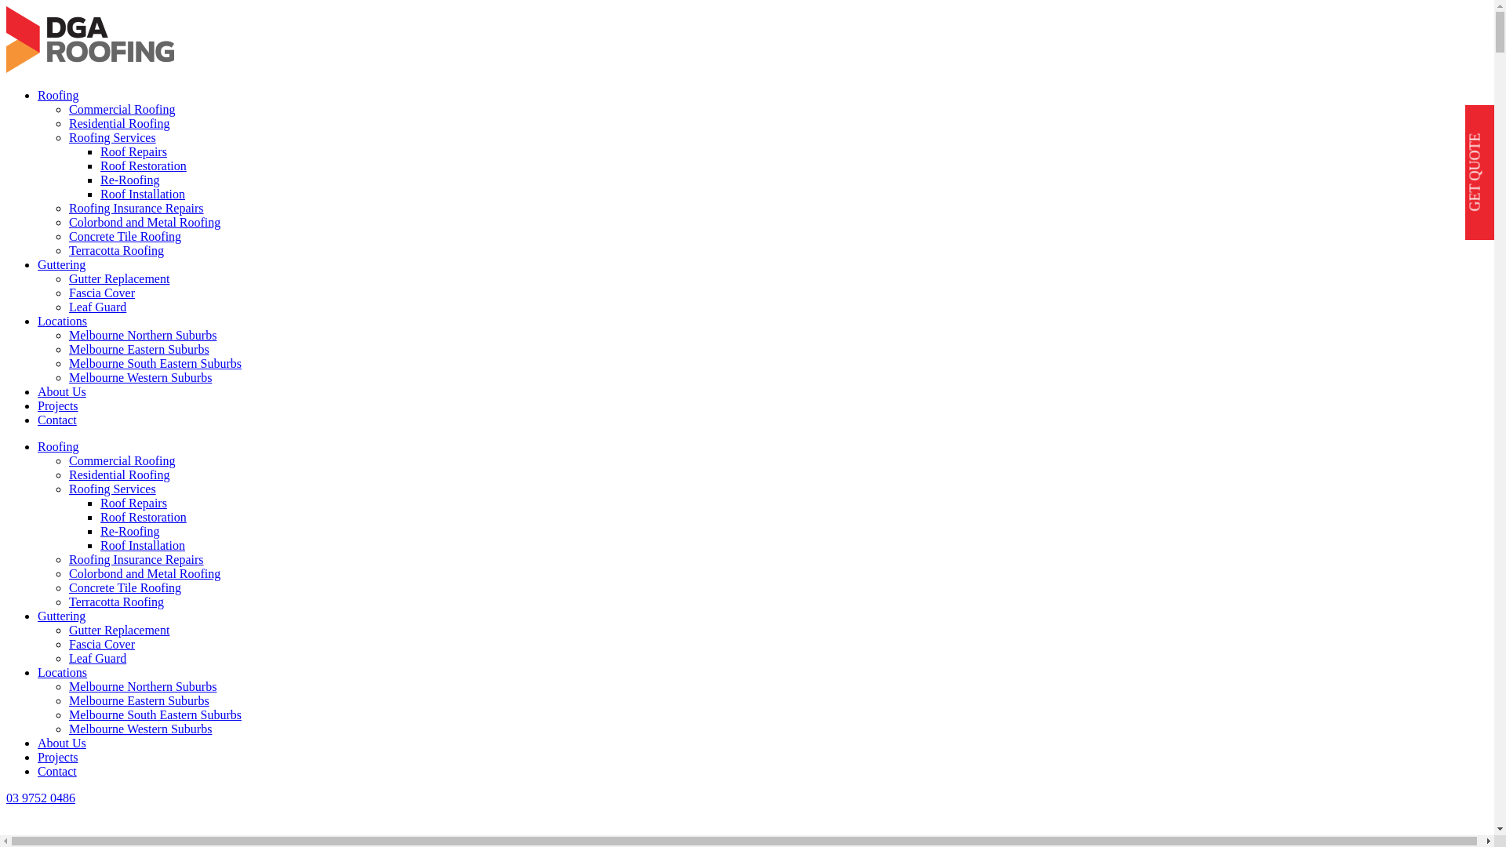 The image size is (1506, 847). Describe the element at coordinates (143, 687) in the screenshot. I see `Melbourne Northern Suburbs` at that location.